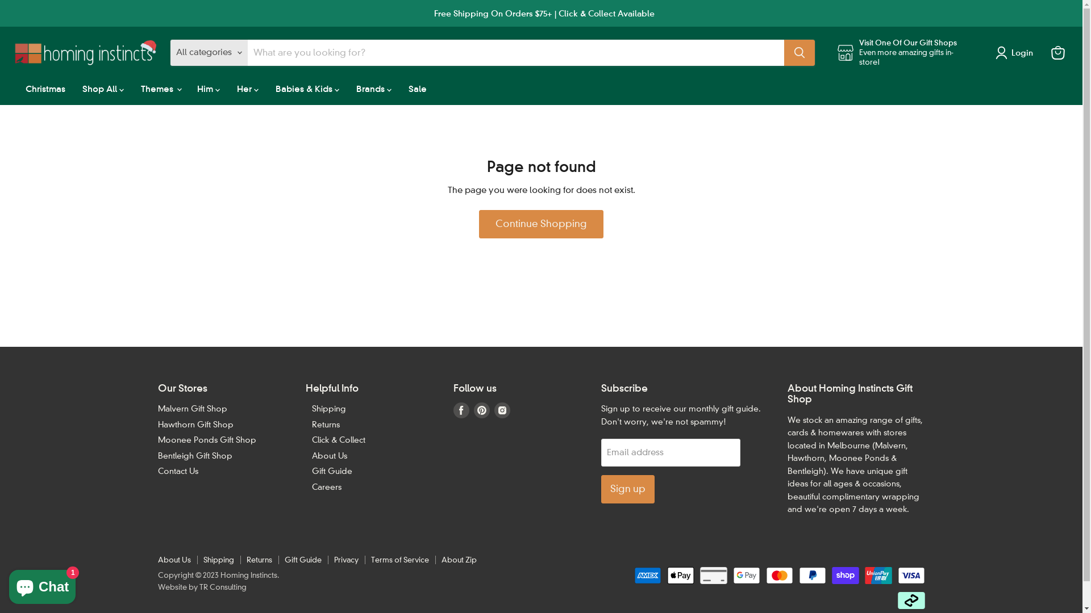 Image resolution: width=1091 pixels, height=613 pixels. What do you see at coordinates (207, 440) in the screenshot?
I see `Moonee Ponds Gift Shop` at bounding box center [207, 440].